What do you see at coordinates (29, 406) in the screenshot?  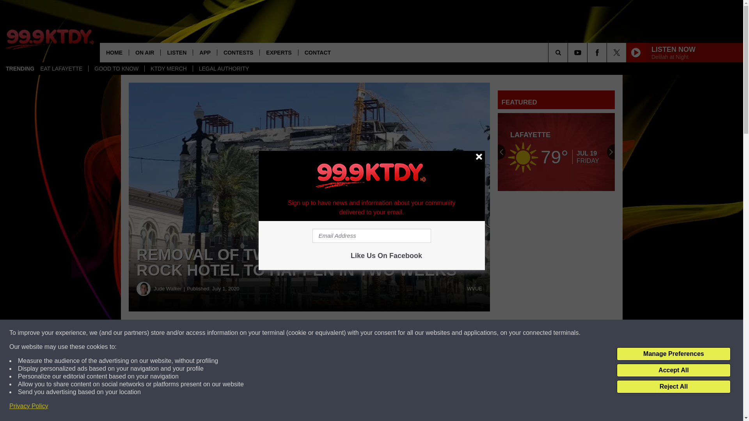 I see `Privacy Policy` at bounding box center [29, 406].